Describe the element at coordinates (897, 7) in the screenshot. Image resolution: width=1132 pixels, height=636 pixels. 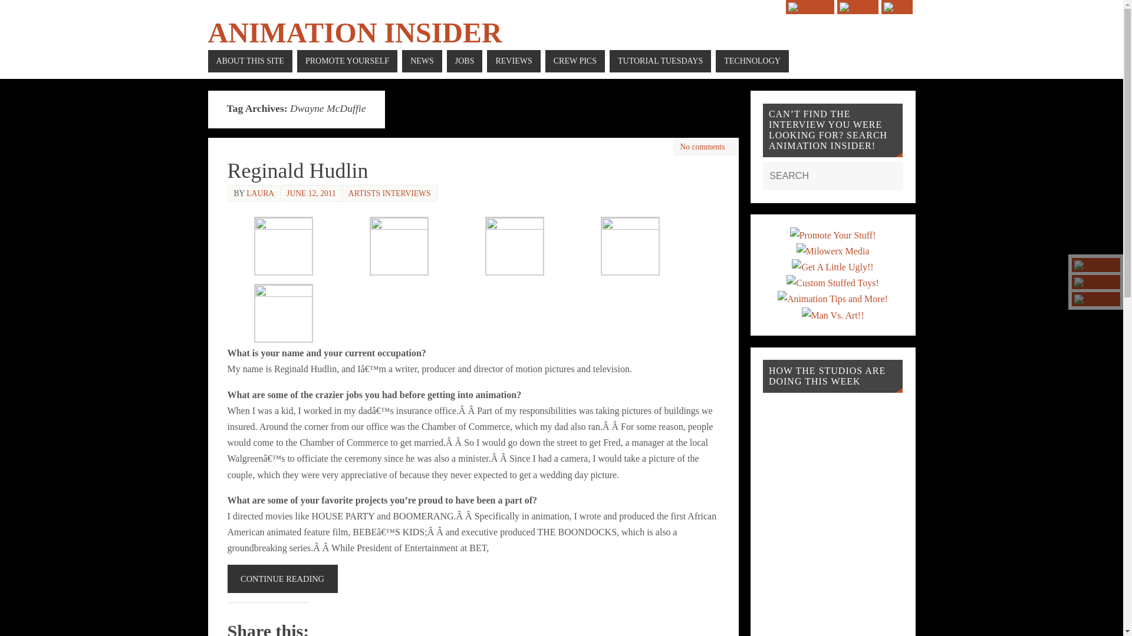
I see `RSS` at that location.